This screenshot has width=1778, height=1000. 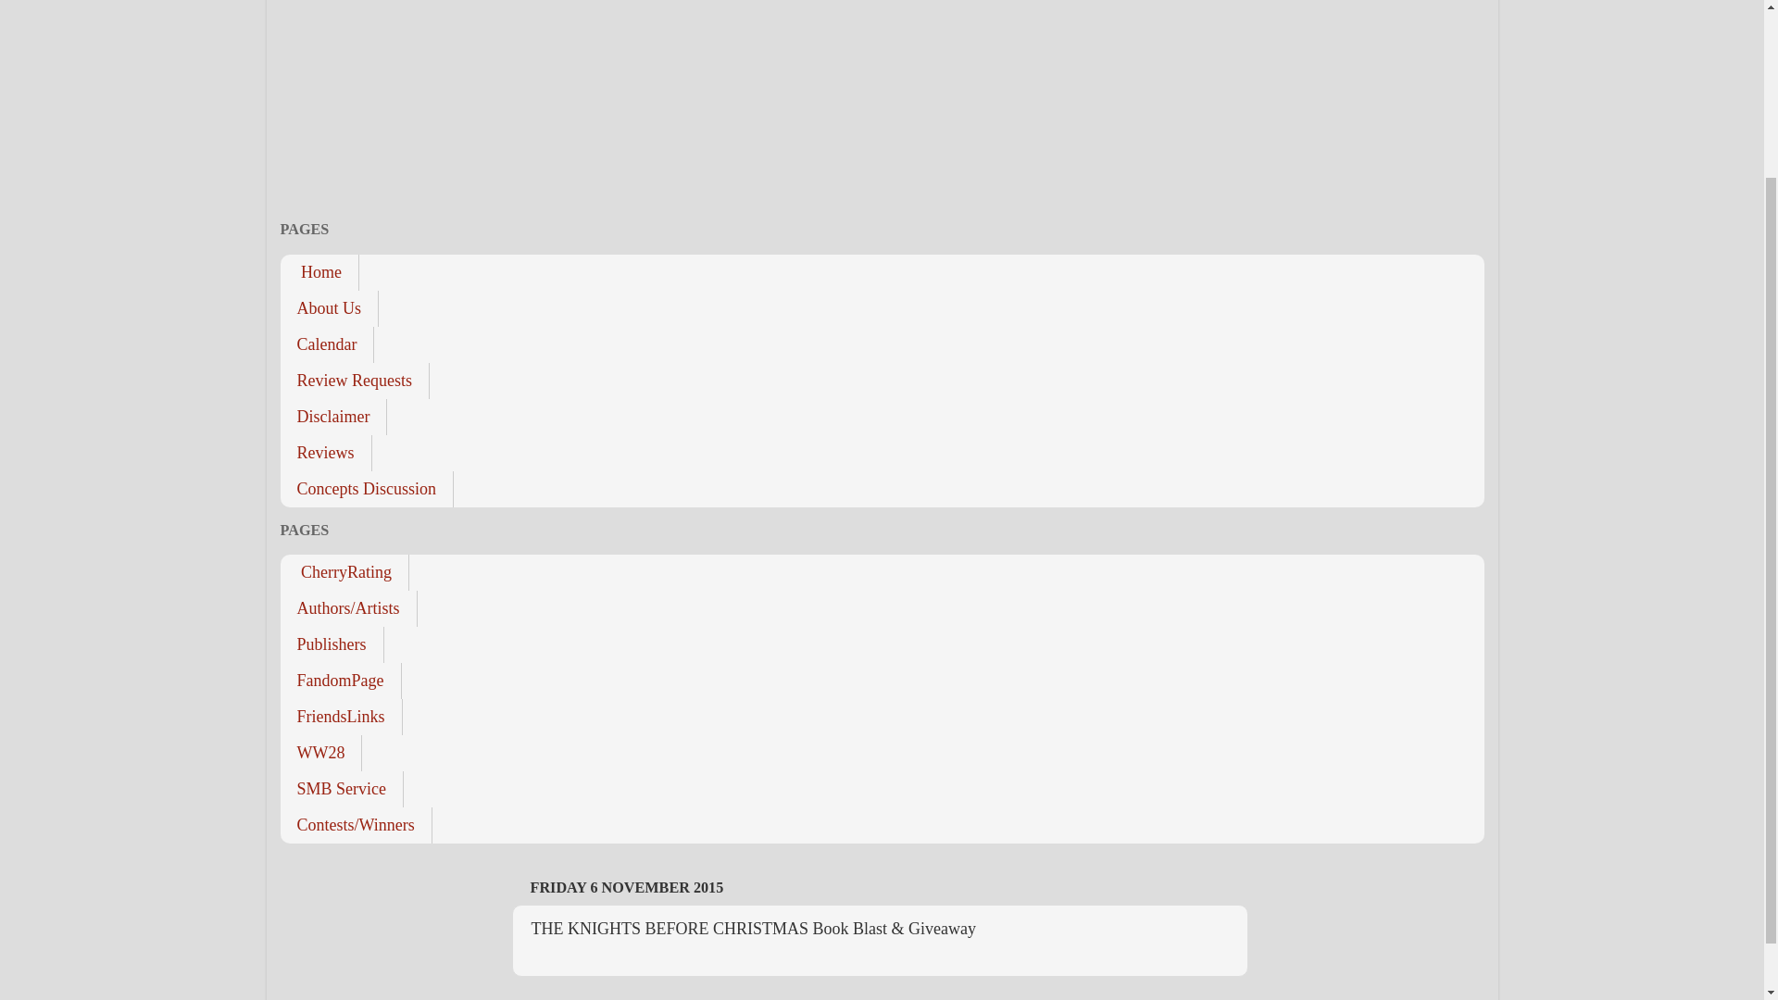 I want to click on Disclaimer, so click(x=333, y=417).